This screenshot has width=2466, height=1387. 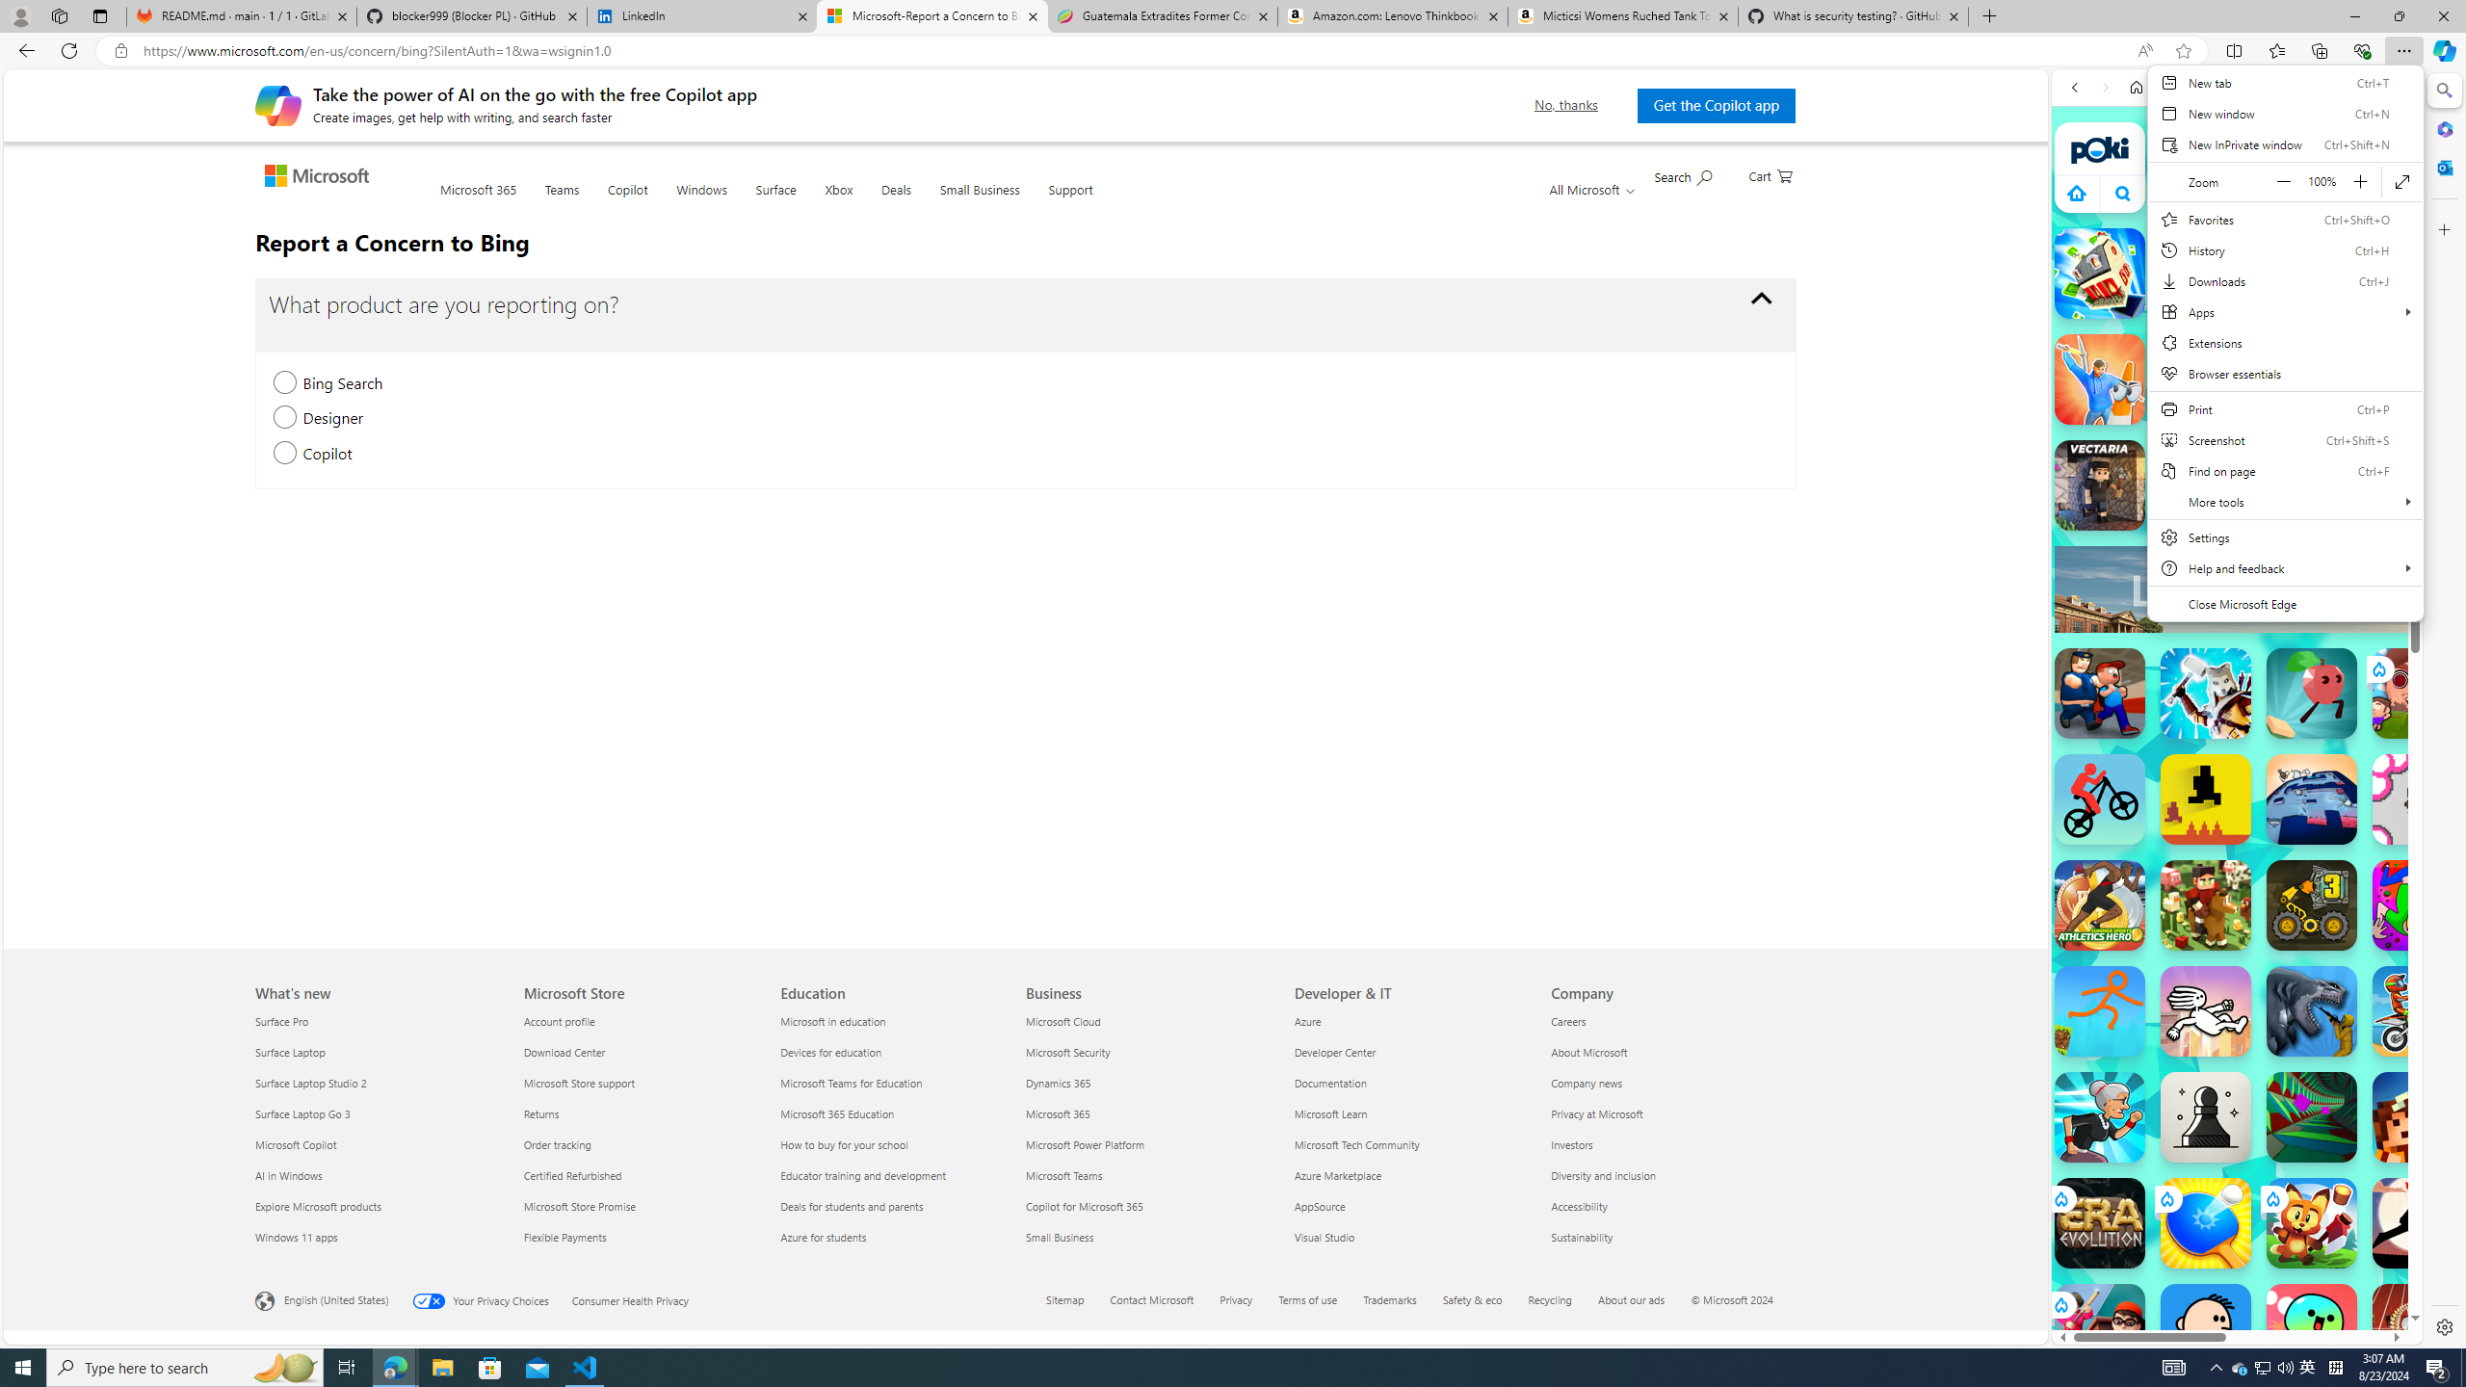 What do you see at coordinates (297, 1144) in the screenshot?
I see `Microsoft Copilot What's new` at bounding box center [297, 1144].